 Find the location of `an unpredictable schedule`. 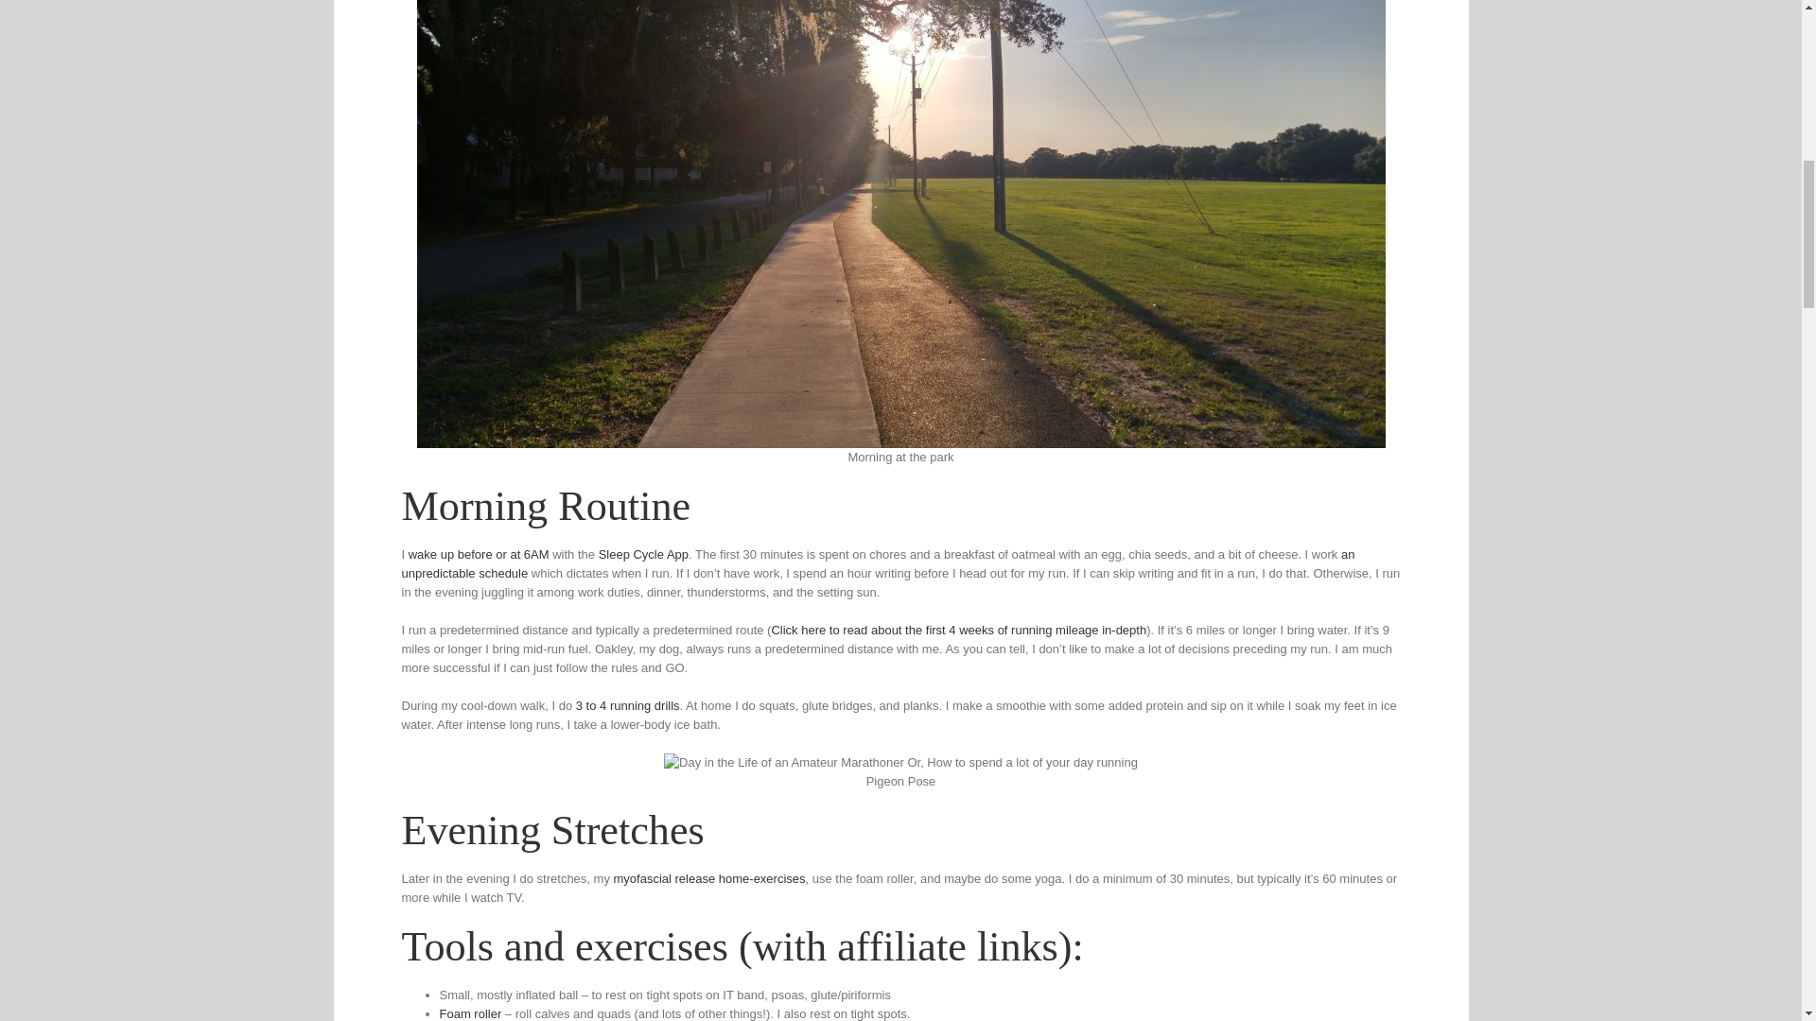

an unpredictable schedule is located at coordinates (878, 563).